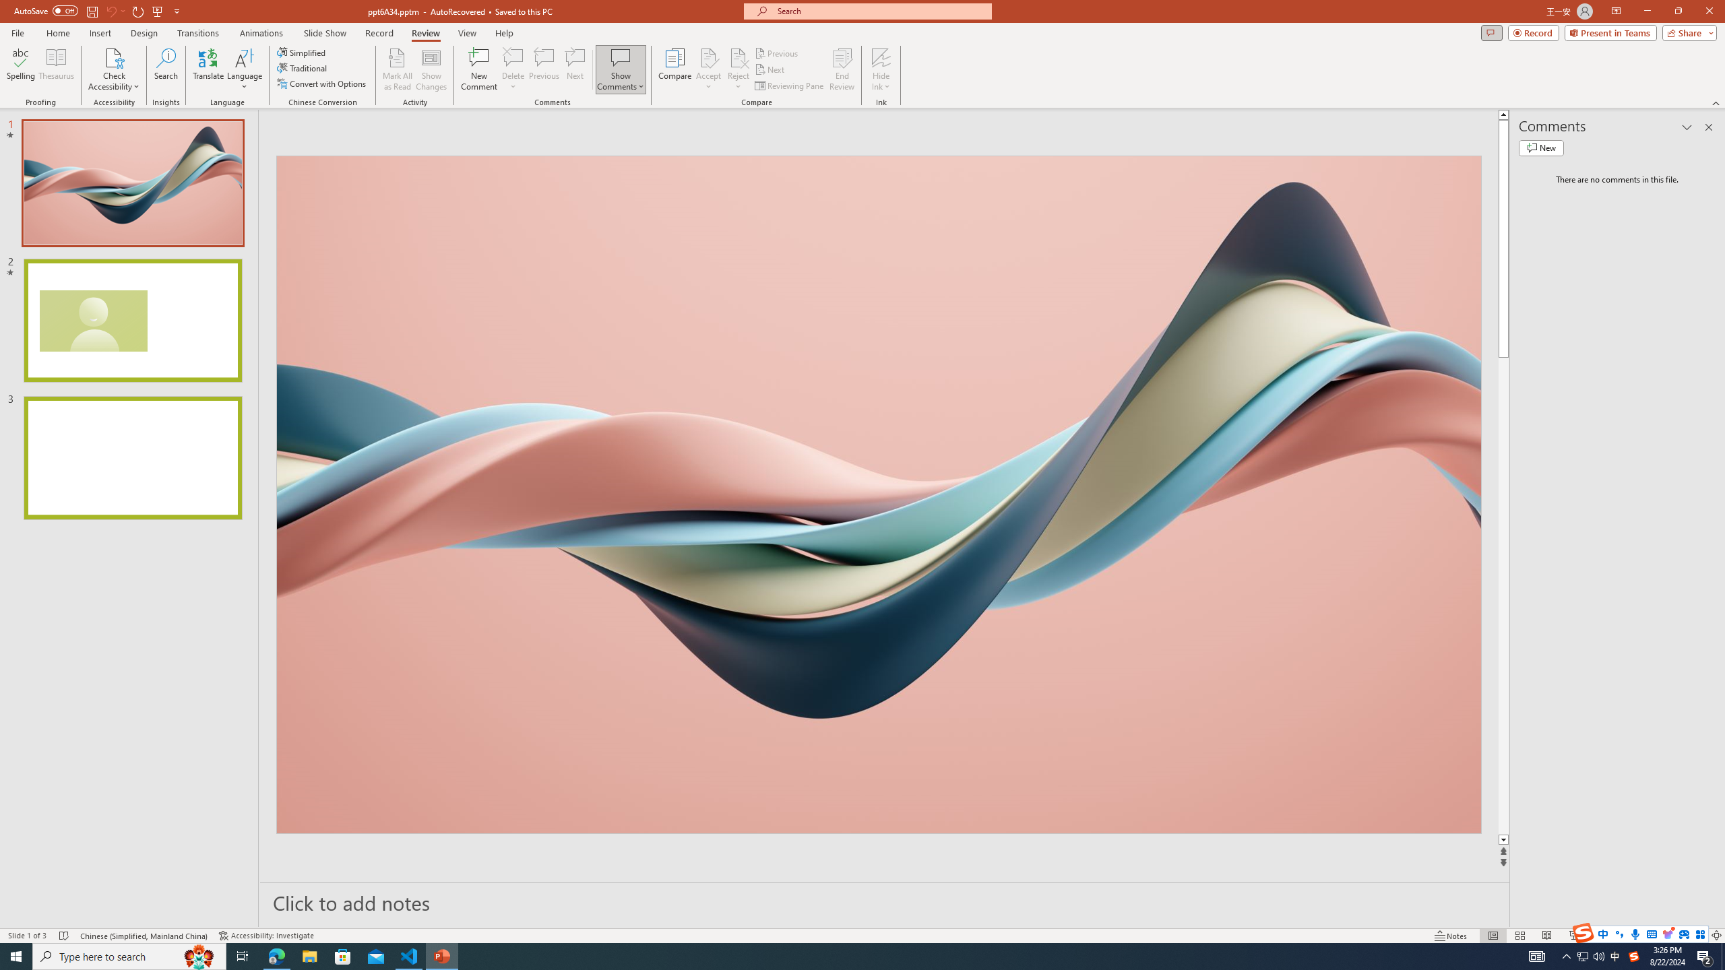 The height and width of the screenshot is (970, 1725). Describe the element at coordinates (322, 84) in the screenshot. I see `Convert with Options...` at that location.